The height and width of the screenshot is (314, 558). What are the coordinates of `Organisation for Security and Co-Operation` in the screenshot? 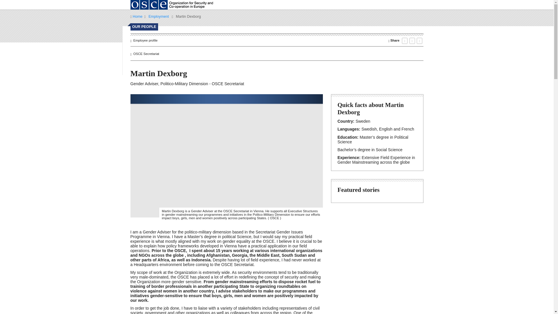 It's located at (175, 5).